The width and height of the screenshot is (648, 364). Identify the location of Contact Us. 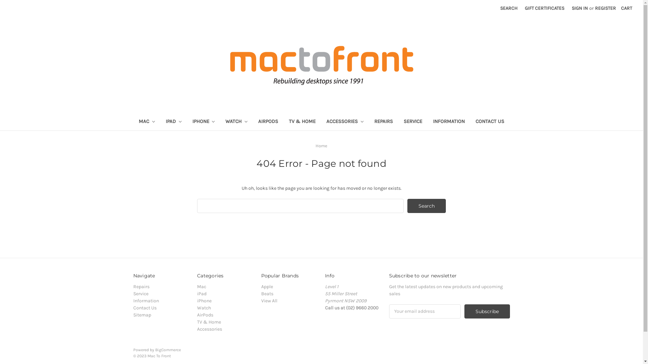
(144, 308).